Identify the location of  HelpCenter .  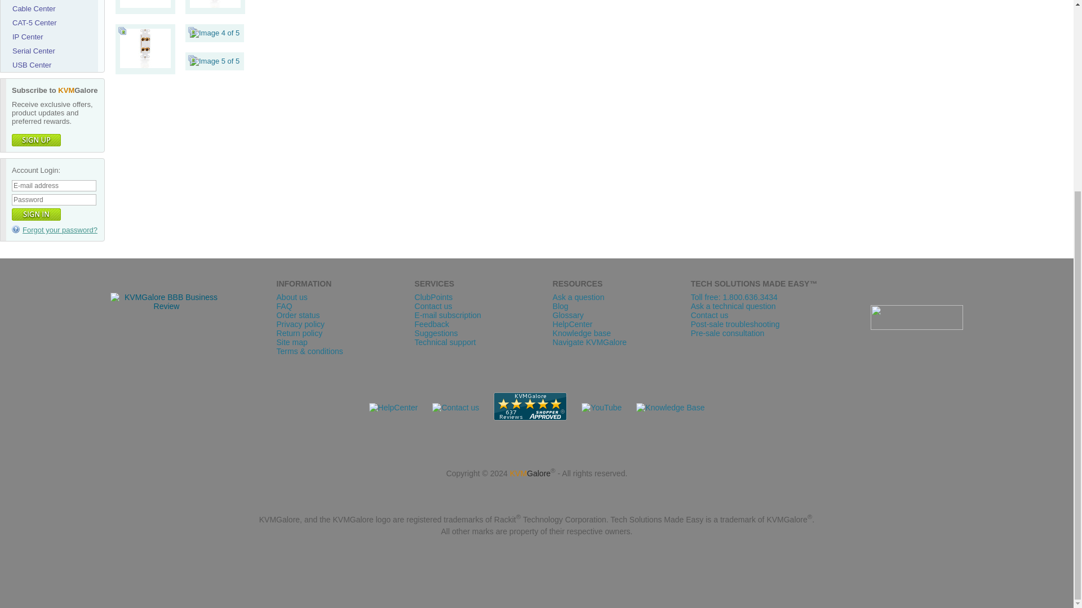
(393, 408).